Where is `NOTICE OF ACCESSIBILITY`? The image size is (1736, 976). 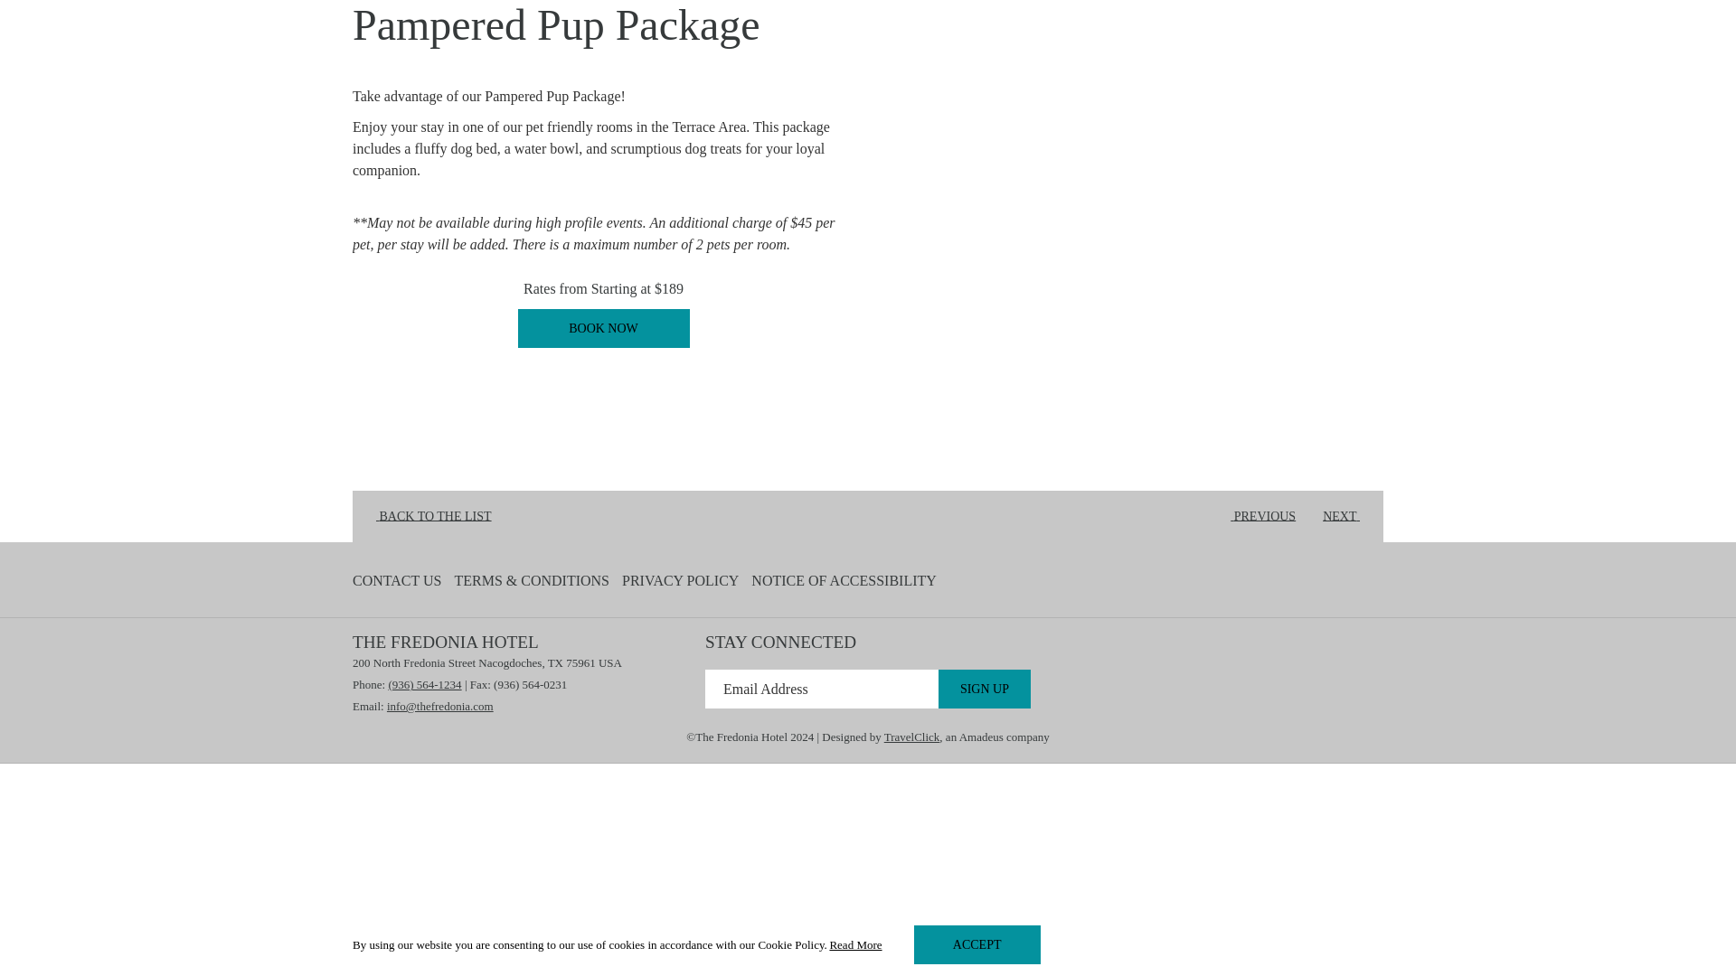 NOTICE OF ACCESSIBILITY is located at coordinates (603, 328).